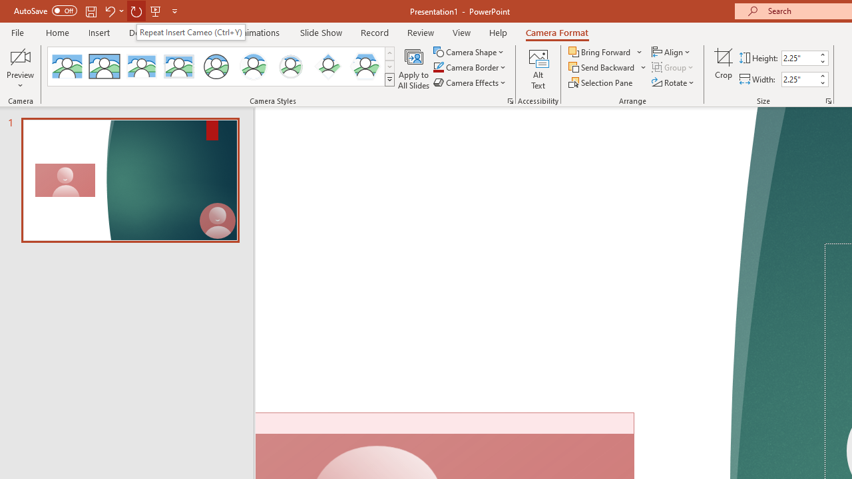 The height and width of the screenshot is (479, 852). What do you see at coordinates (141, 67) in the screenshot?
I see `Center Shadow Rectangle` at bounding box center [141, 67].